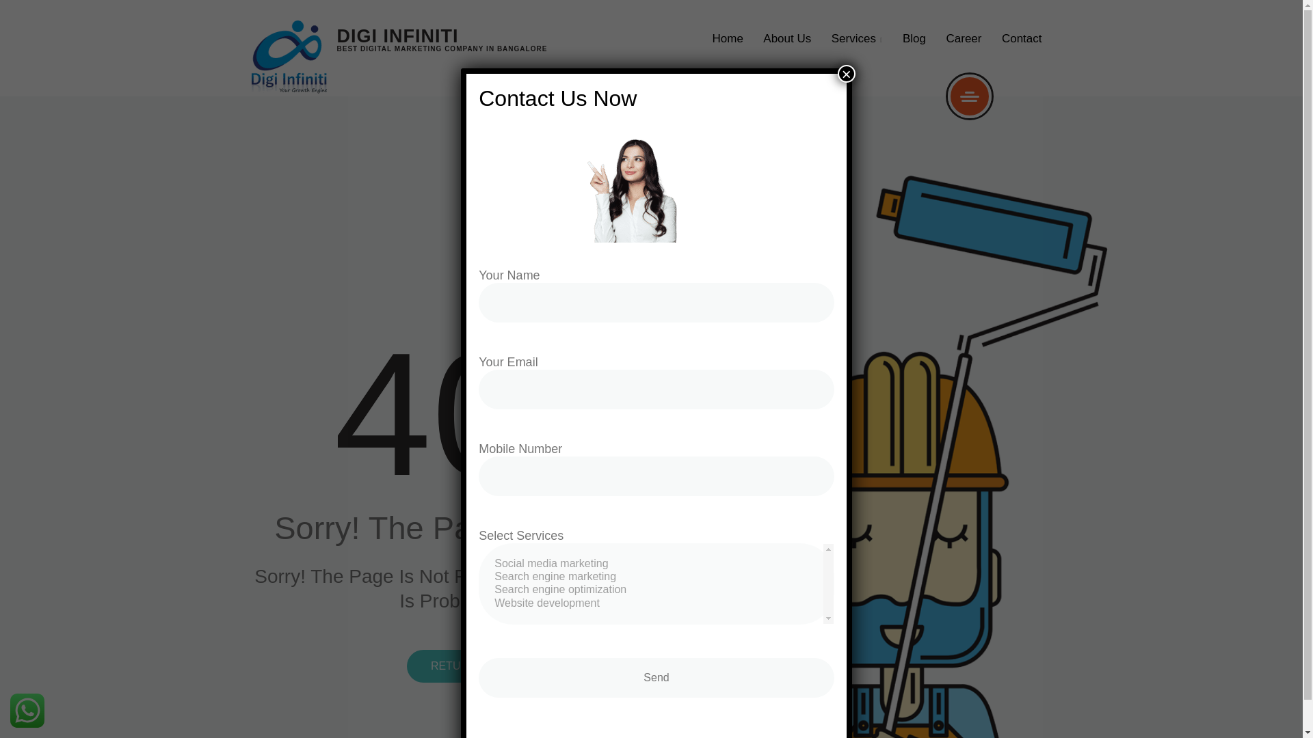 Image resolution: width=1313 pixels, height=738 pixels. Describe the element at coordinates (1022, 38) in the screenshot. I see `Contact` at that location.